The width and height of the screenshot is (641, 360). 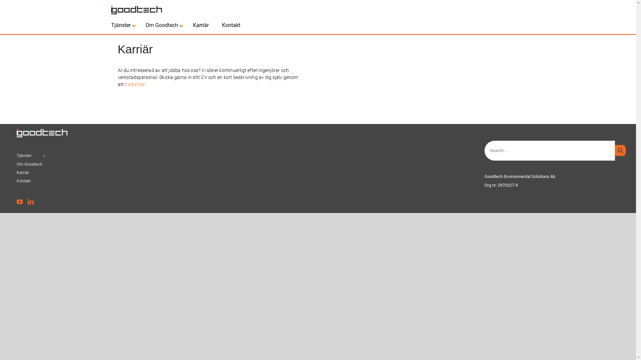 What do you see at coordinates (31, 202) in the screenshot?
I see `LinkedIn` at bounding box center [31, 202].